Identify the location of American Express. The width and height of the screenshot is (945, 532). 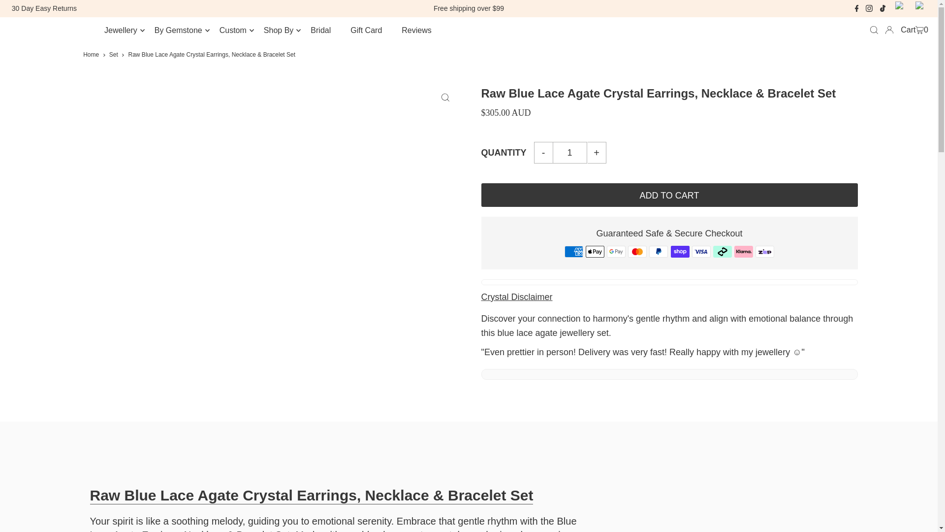
(573, 251).